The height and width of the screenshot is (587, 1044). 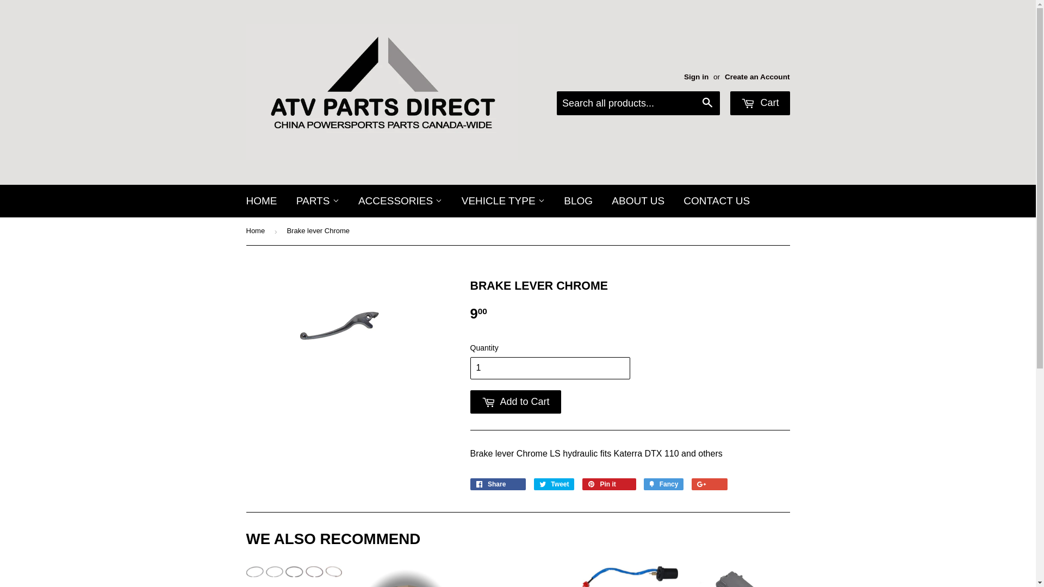 What do you see at coordinates (515, 402) in the screenshot?
I see `Add to Cart` at bounding box center [515, 402].